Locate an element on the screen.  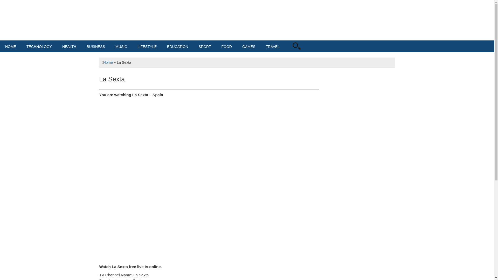
GAMES is located at coordinates (248, 47).